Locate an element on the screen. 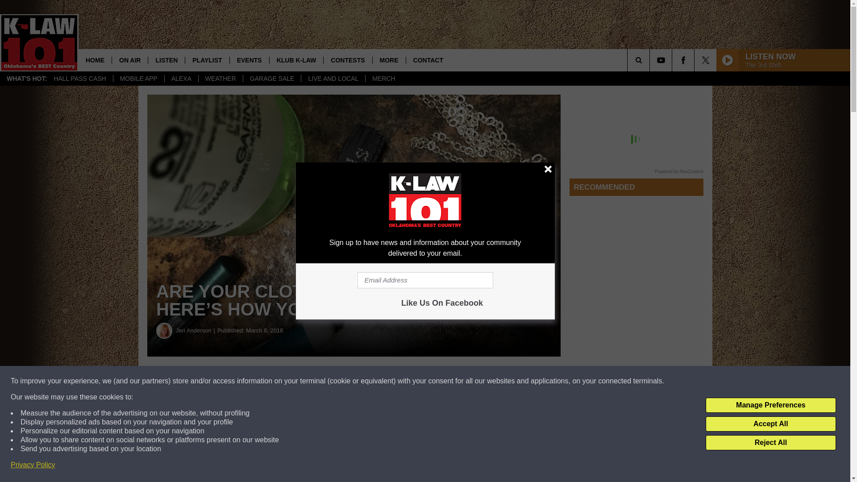 This screenshot has width=857, height=482. HOME is located at coordinates (95, 60).